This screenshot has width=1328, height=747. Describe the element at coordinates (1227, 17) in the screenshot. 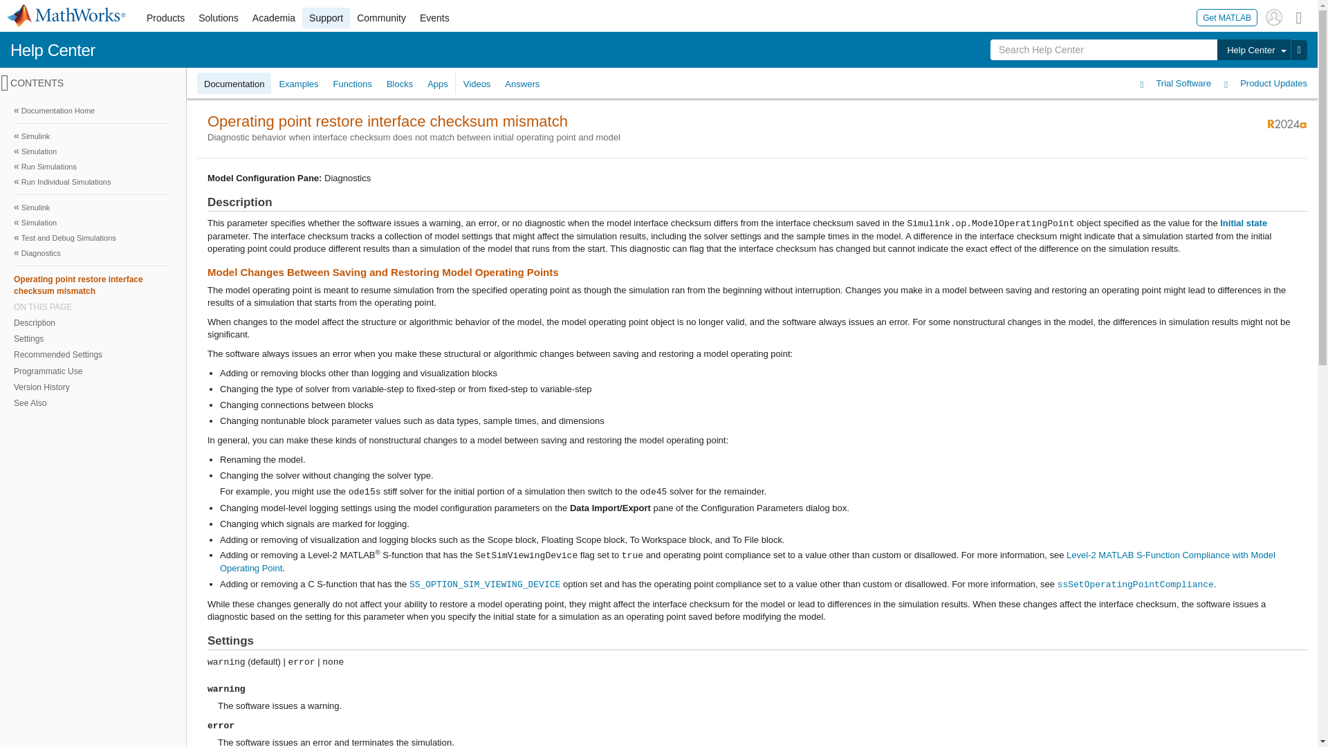

I see `Get MATLAB` at that location.